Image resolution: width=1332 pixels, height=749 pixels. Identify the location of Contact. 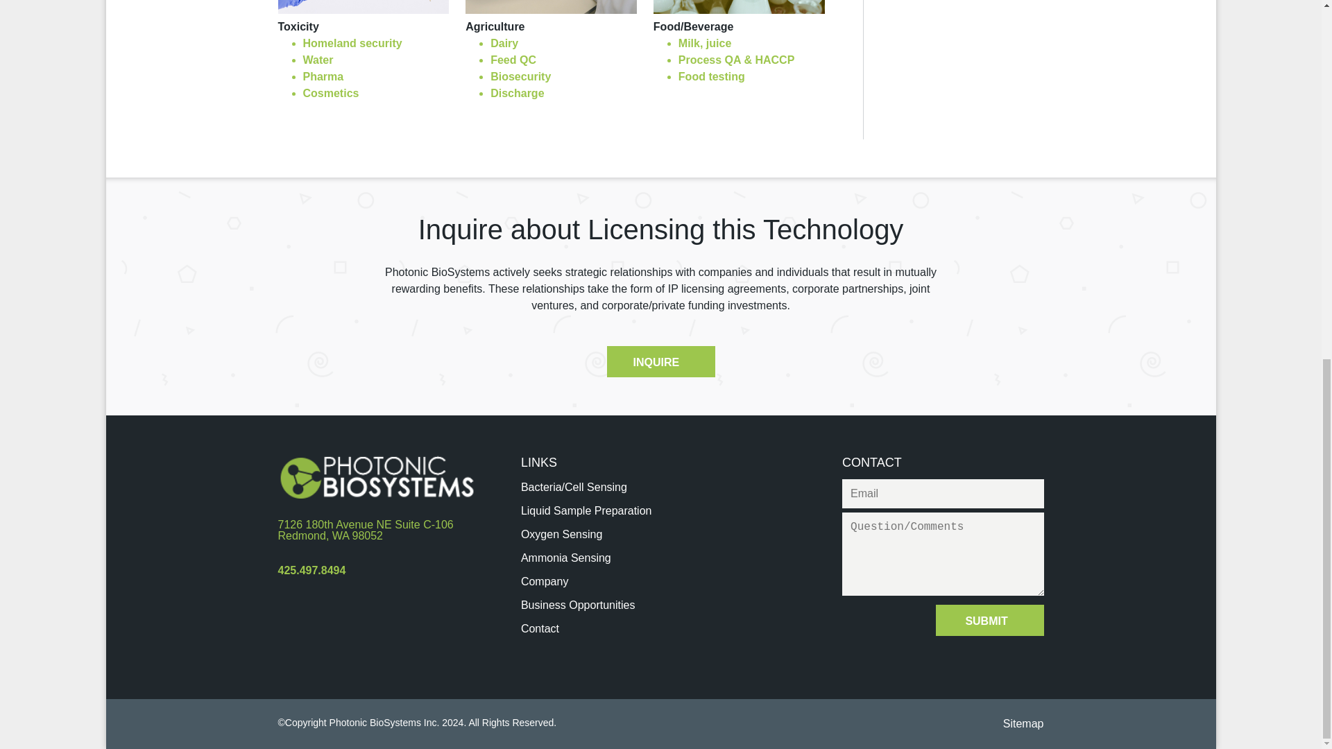
(311, 570).